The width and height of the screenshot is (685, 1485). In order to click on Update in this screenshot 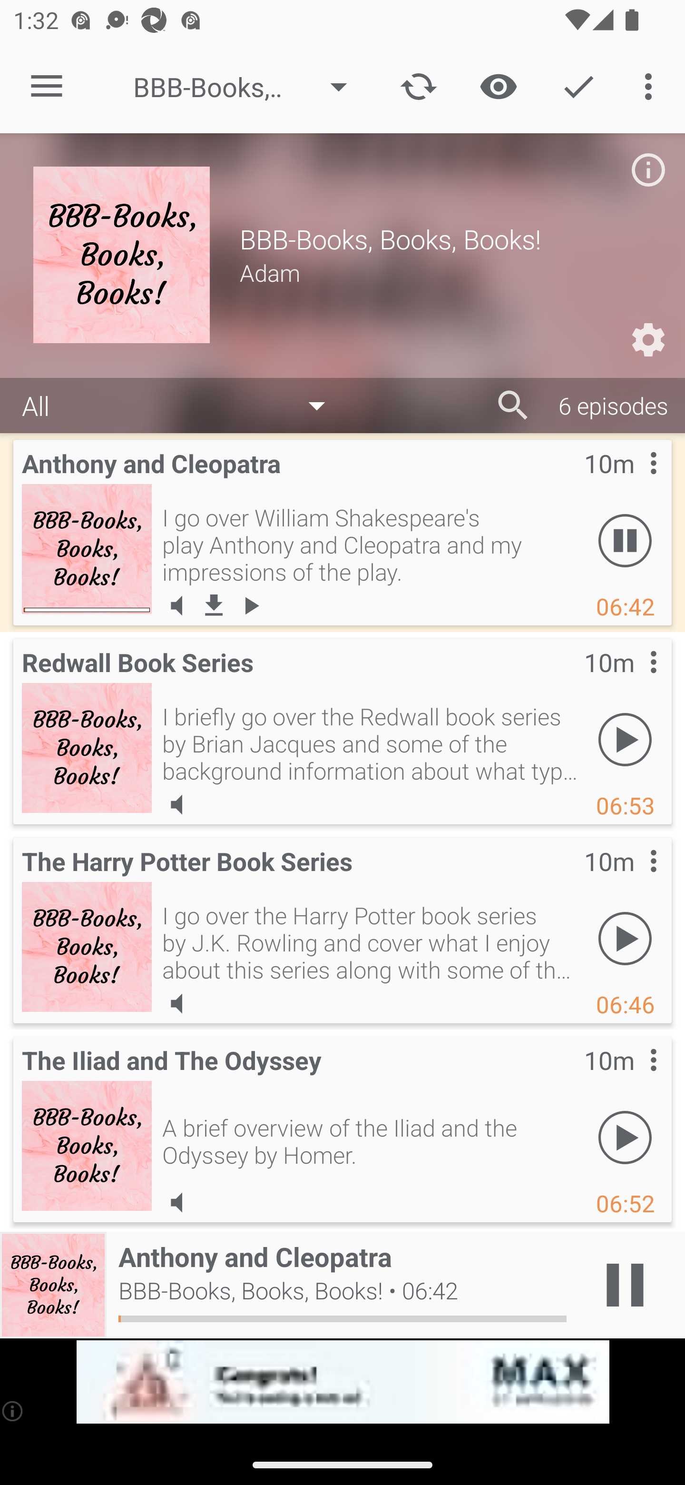, I will do `click(419, 86)`.